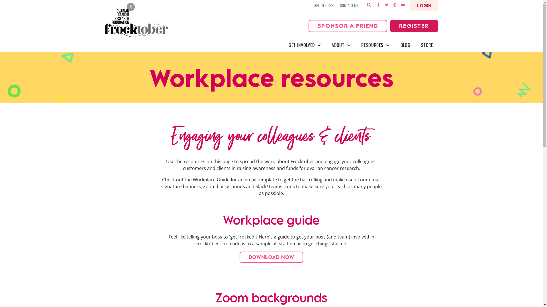 Image resolution: width=547 pixels, height=307 pixels. What do you see at coordinates (305, 45) in the screenshot?
I see `GET INVOLVED` at bounding box center [305, 45].